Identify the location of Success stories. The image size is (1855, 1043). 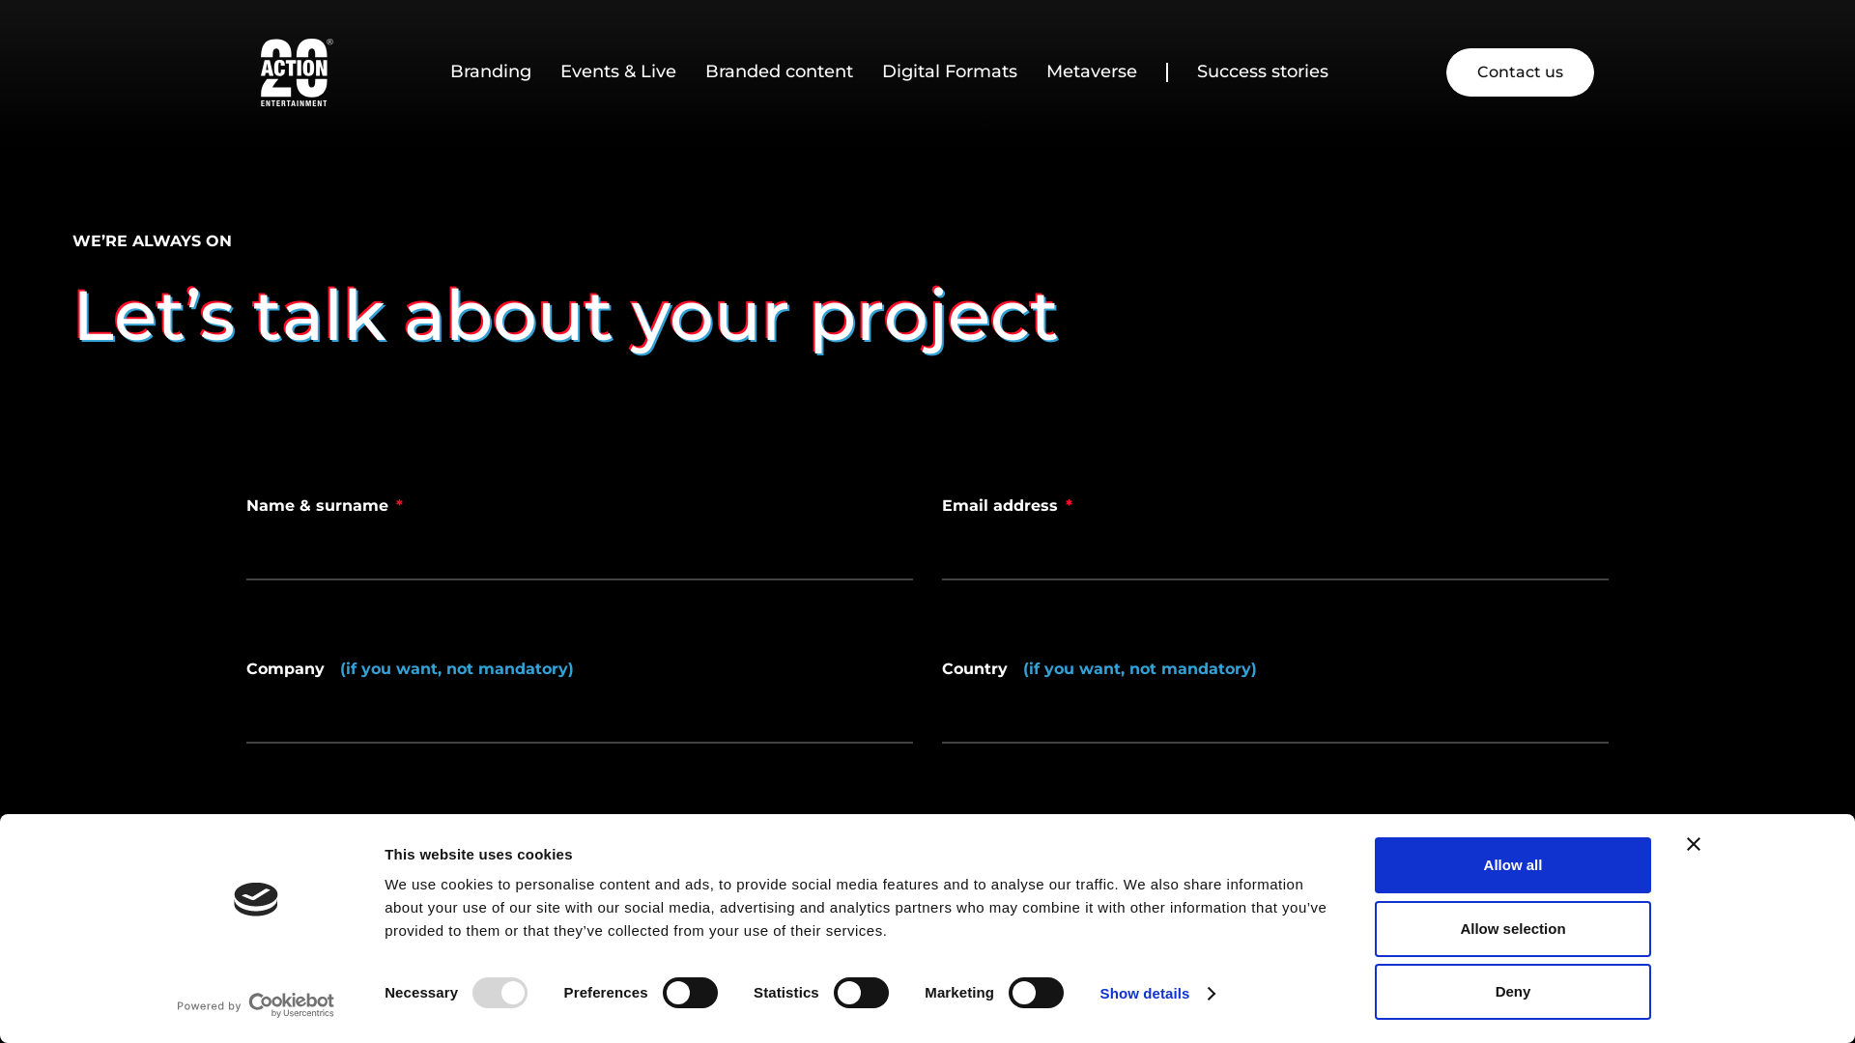
(1262, 72).